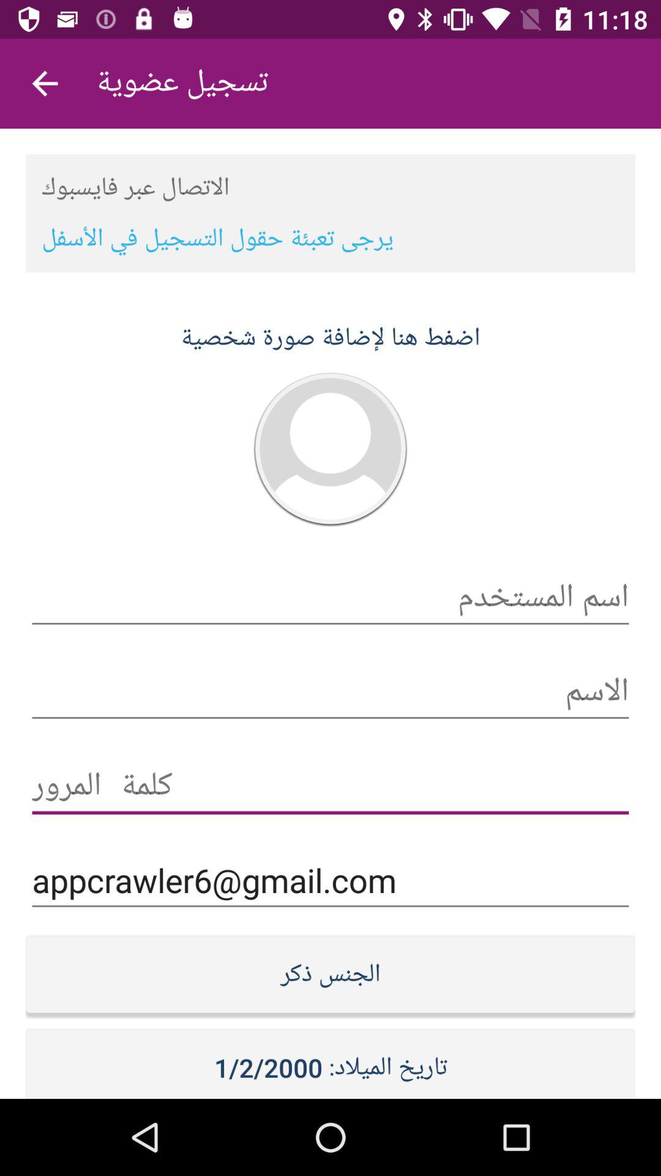 This screenshot has height=1176, width=661. What do you see at coordinates (330, 880) in the screenshot?
I see `swipe to appcrawler6@gmail.com icon` at bounding box center [330, 880].